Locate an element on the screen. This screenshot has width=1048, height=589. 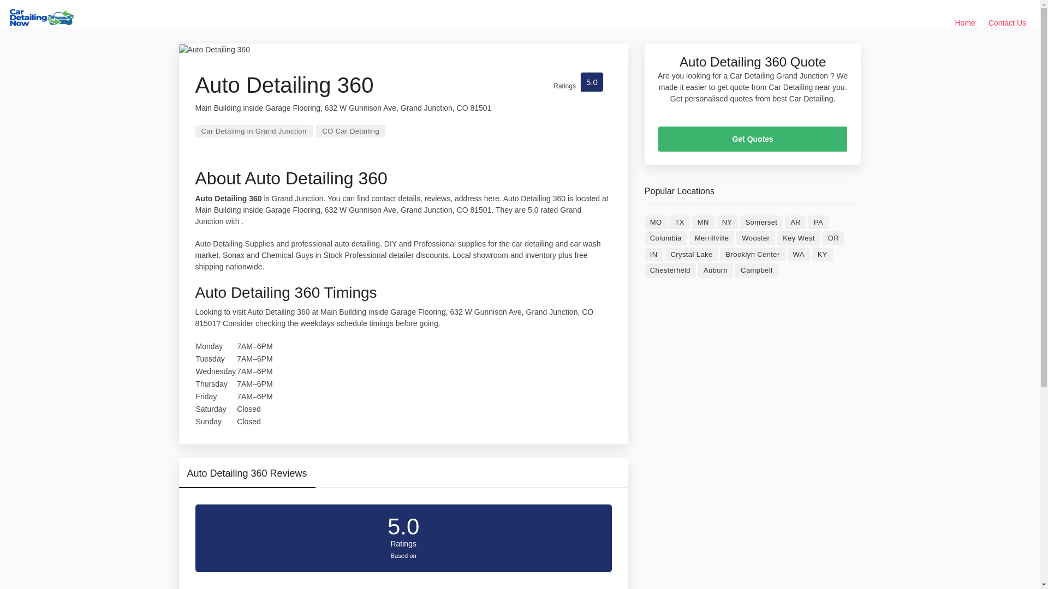
AR is located at coordinates (795, 223).